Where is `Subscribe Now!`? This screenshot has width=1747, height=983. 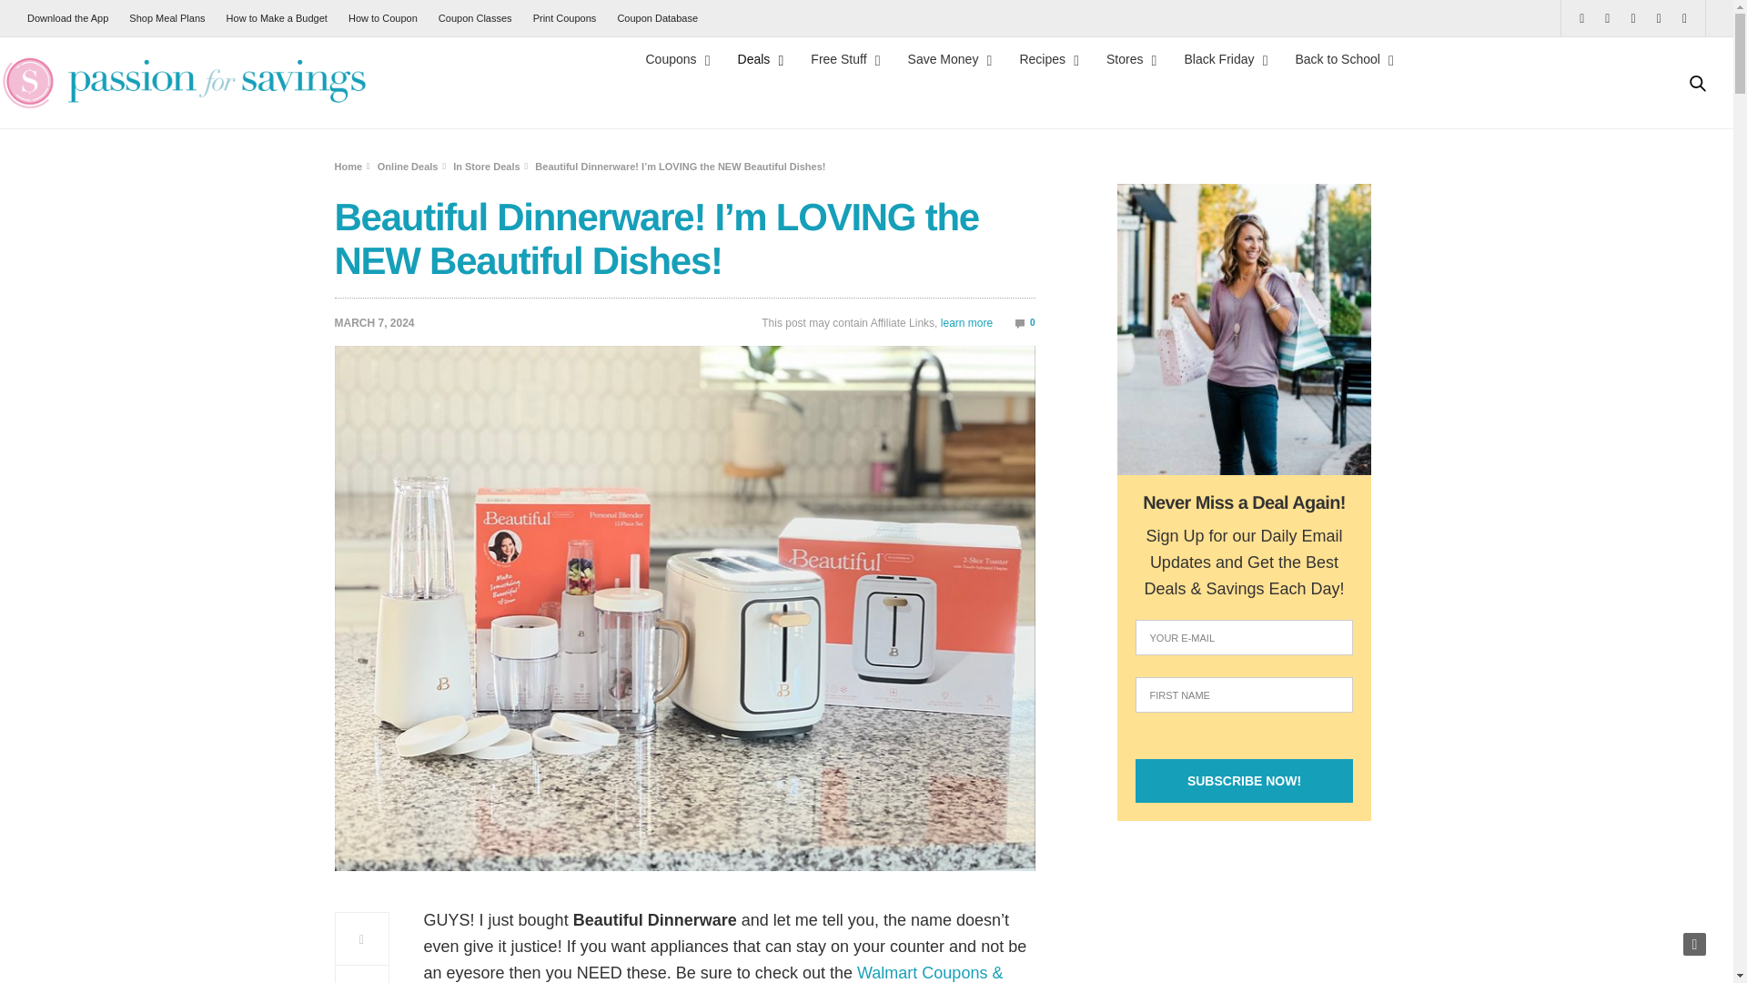
Subscribe Now! is located at coordinates (1245, 781).